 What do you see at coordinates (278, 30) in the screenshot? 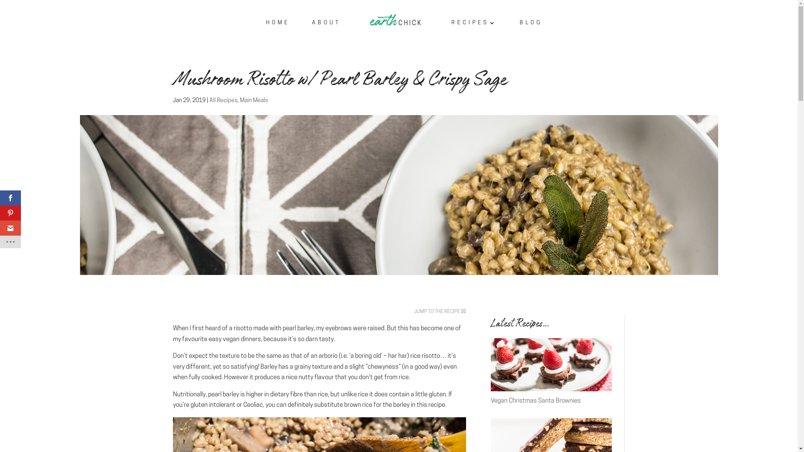
I see `HOME` at bounding box center [278, 30].